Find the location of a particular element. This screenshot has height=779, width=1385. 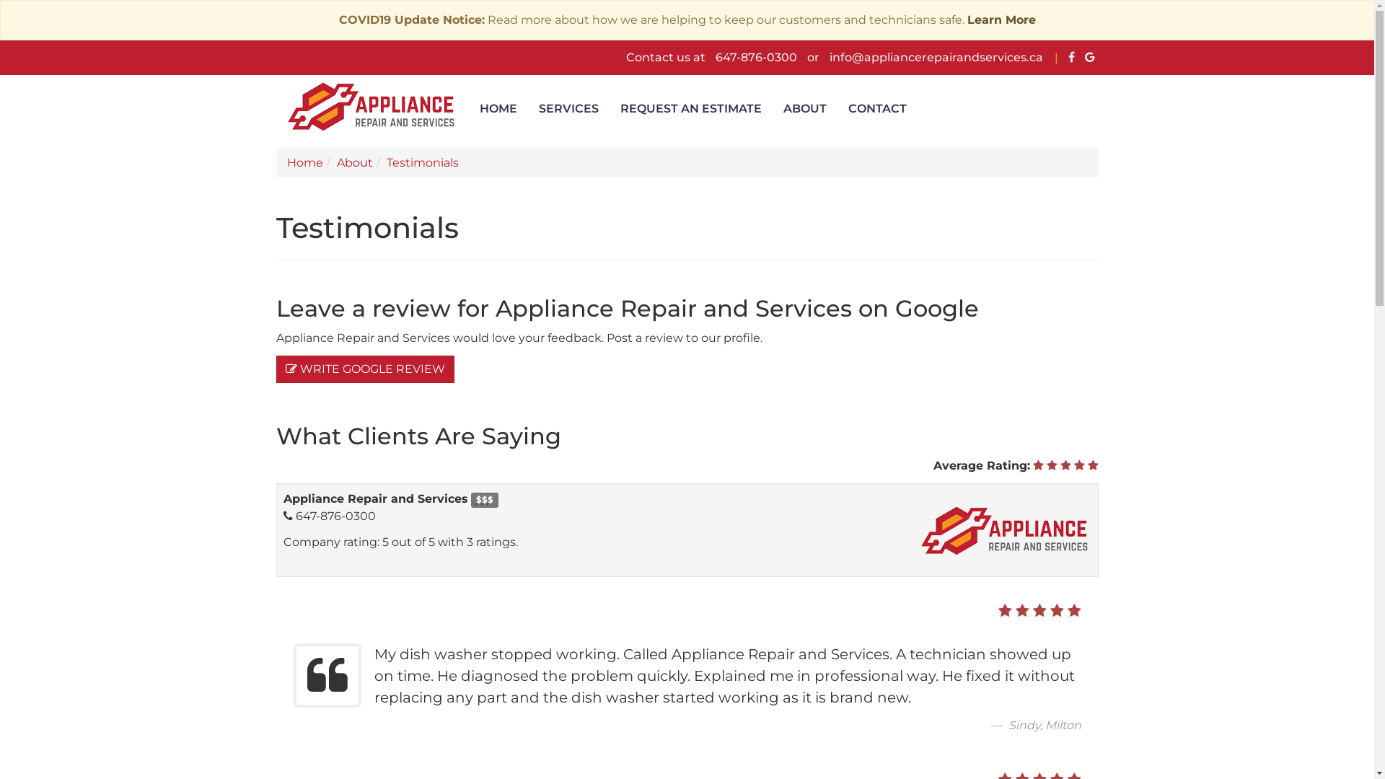

HOME is located at coordinates (498, 109).